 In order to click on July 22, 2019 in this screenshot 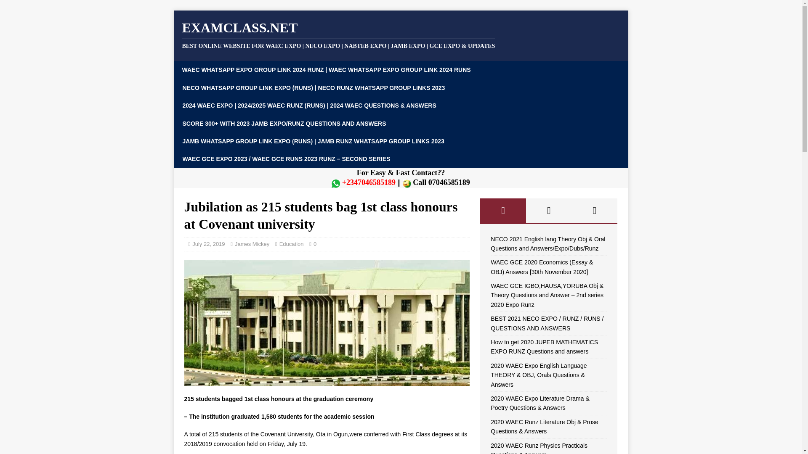, I will do `click(208, 244)`.